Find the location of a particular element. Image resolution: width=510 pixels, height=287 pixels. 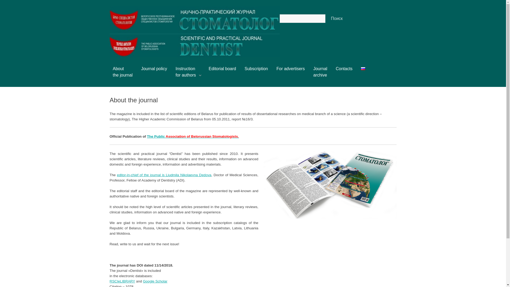

Contacts is located at coordinates (344, 71).